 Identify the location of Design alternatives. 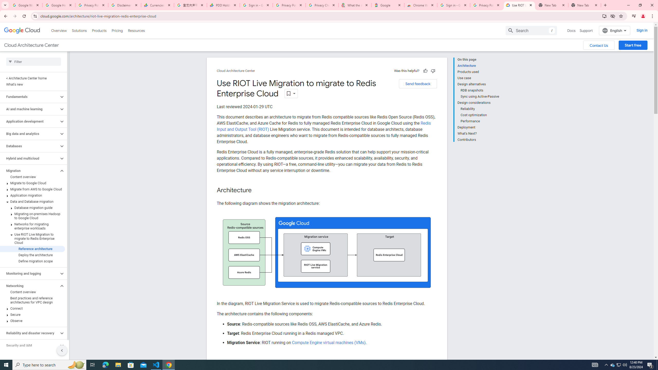
(478, 84).